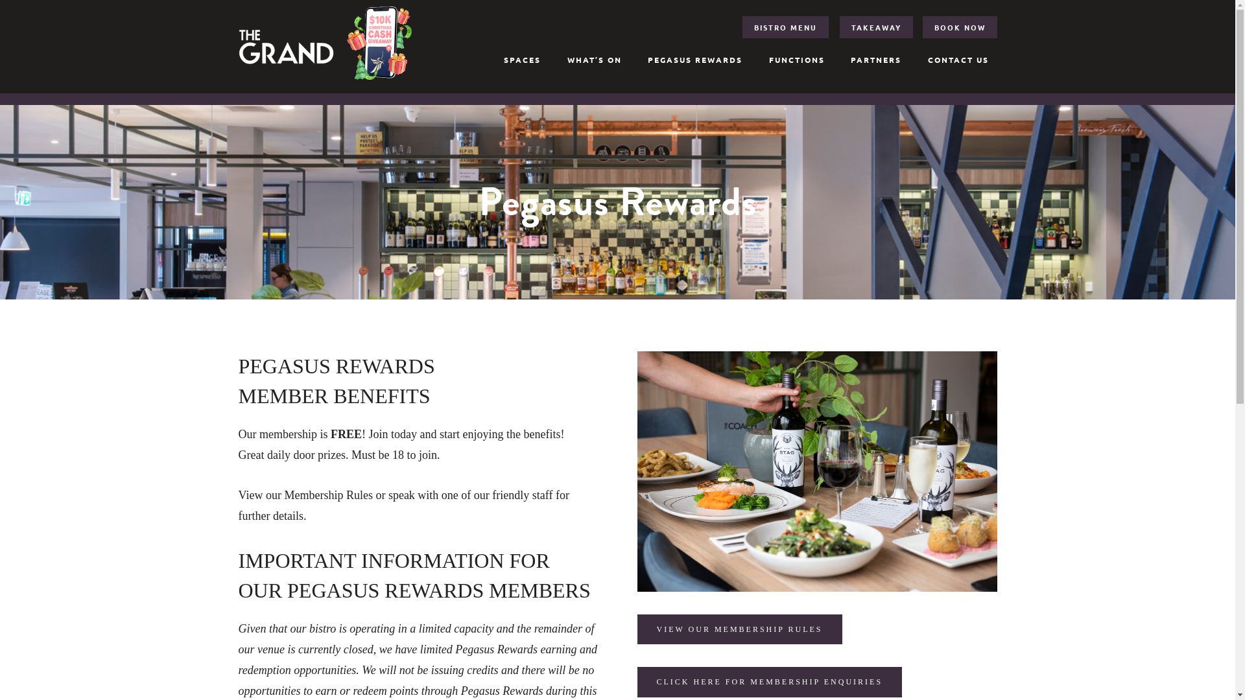 This screenshot has height=700, width=1245. What do you see at coordinates (786, 27) in the screenshot?
I see `BISTRO MENU` at bounding box center [786, 27].